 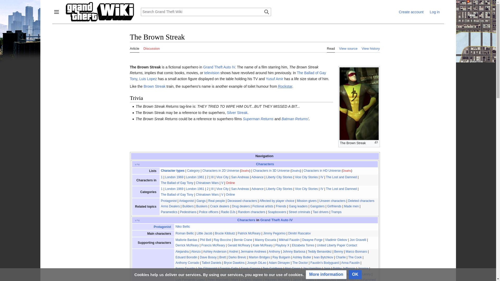 What do you see at coordinates (411, 12) in the screenshot?
I see `Create account` at bounding box center [411, 12].